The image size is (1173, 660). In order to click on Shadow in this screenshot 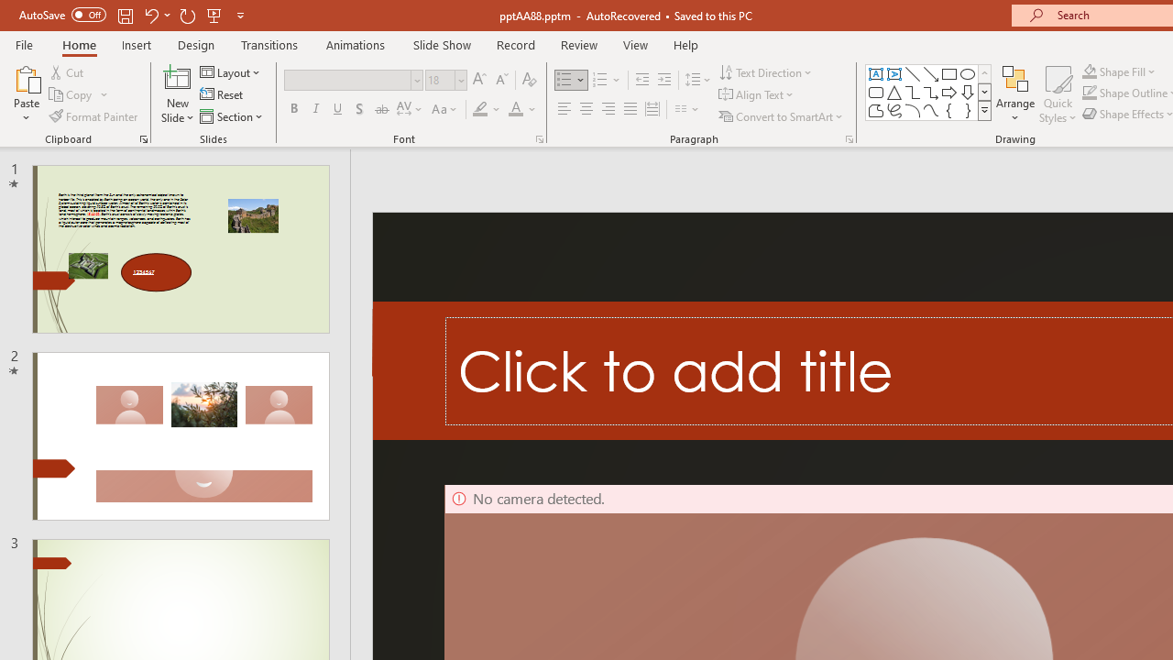, I will do `click(359, 110)`.